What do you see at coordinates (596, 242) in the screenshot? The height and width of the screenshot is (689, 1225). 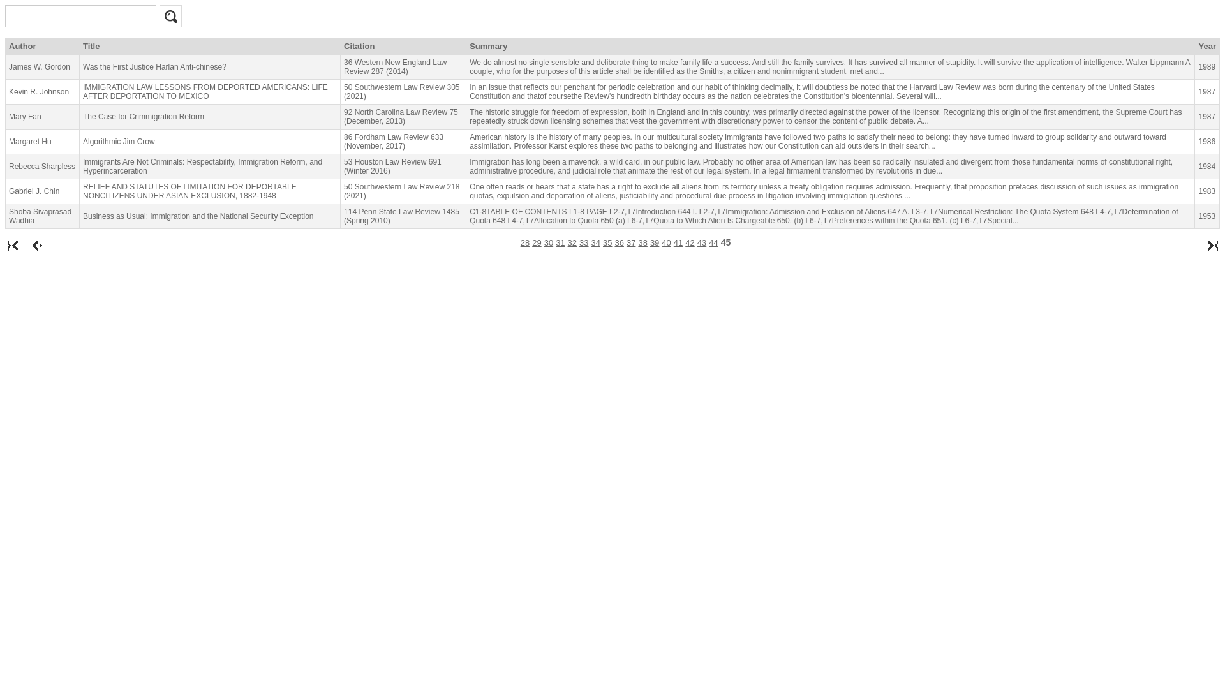 I see `34` at bounding box center [596, 242].